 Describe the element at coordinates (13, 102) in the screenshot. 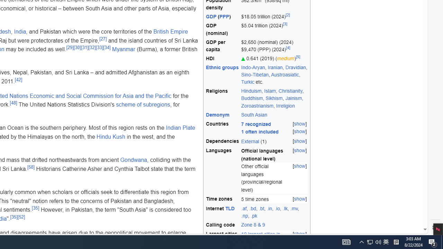

I see `[48]` at that location.